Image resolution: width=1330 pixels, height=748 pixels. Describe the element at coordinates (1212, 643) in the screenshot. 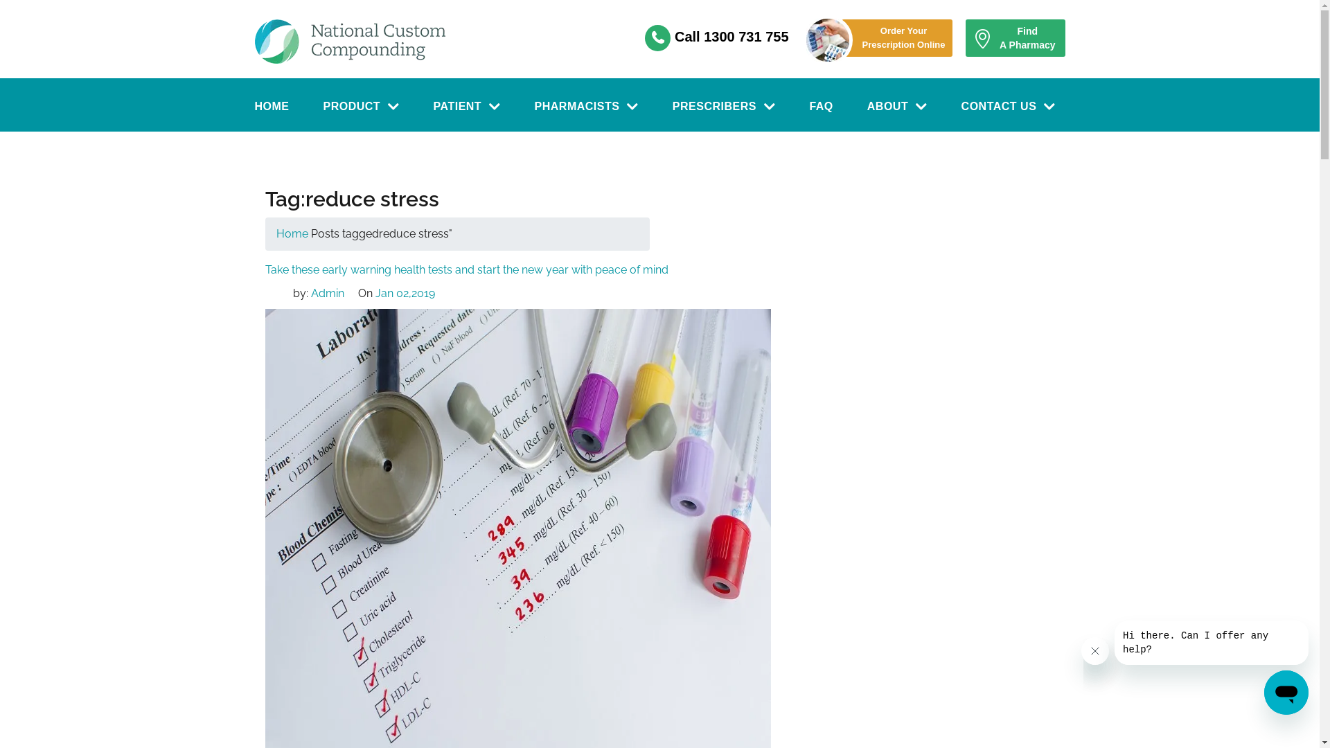

I see `Message from company` at that location.